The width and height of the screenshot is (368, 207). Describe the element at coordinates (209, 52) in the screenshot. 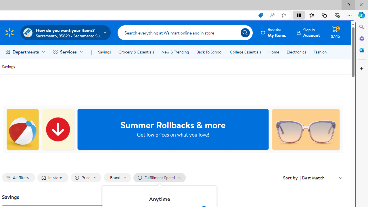

I see `Back To School` at that location.